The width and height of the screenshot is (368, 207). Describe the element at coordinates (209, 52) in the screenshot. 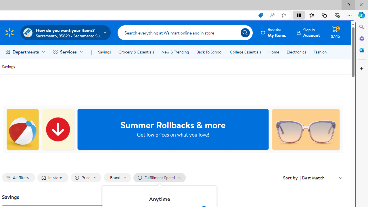

I see `Back To School` at that location.